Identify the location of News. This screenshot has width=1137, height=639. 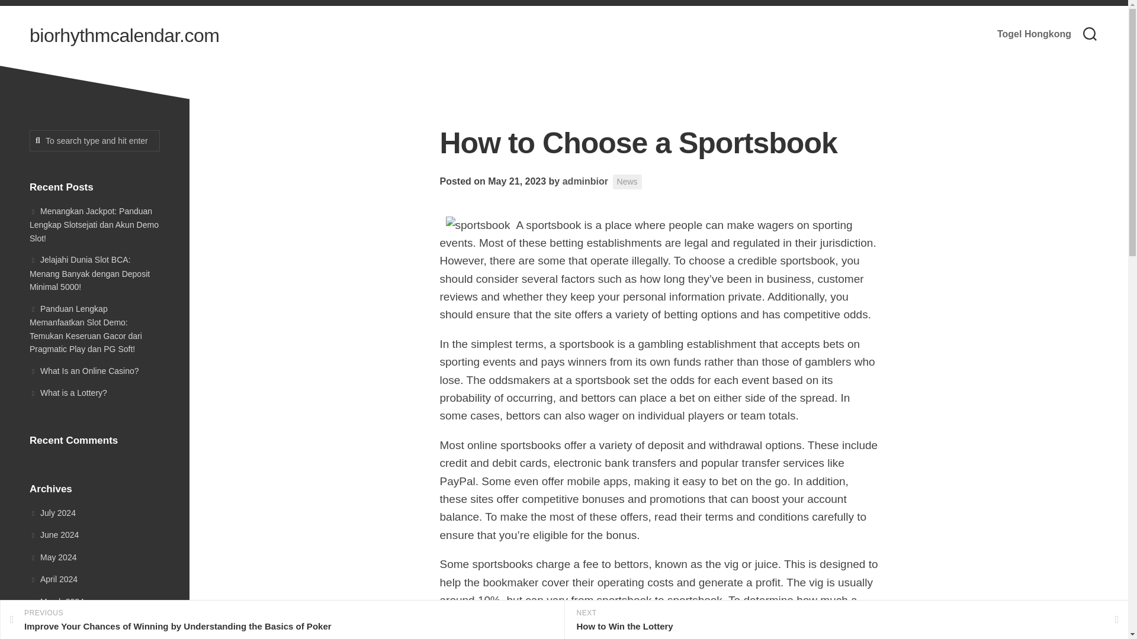
(627, 181).